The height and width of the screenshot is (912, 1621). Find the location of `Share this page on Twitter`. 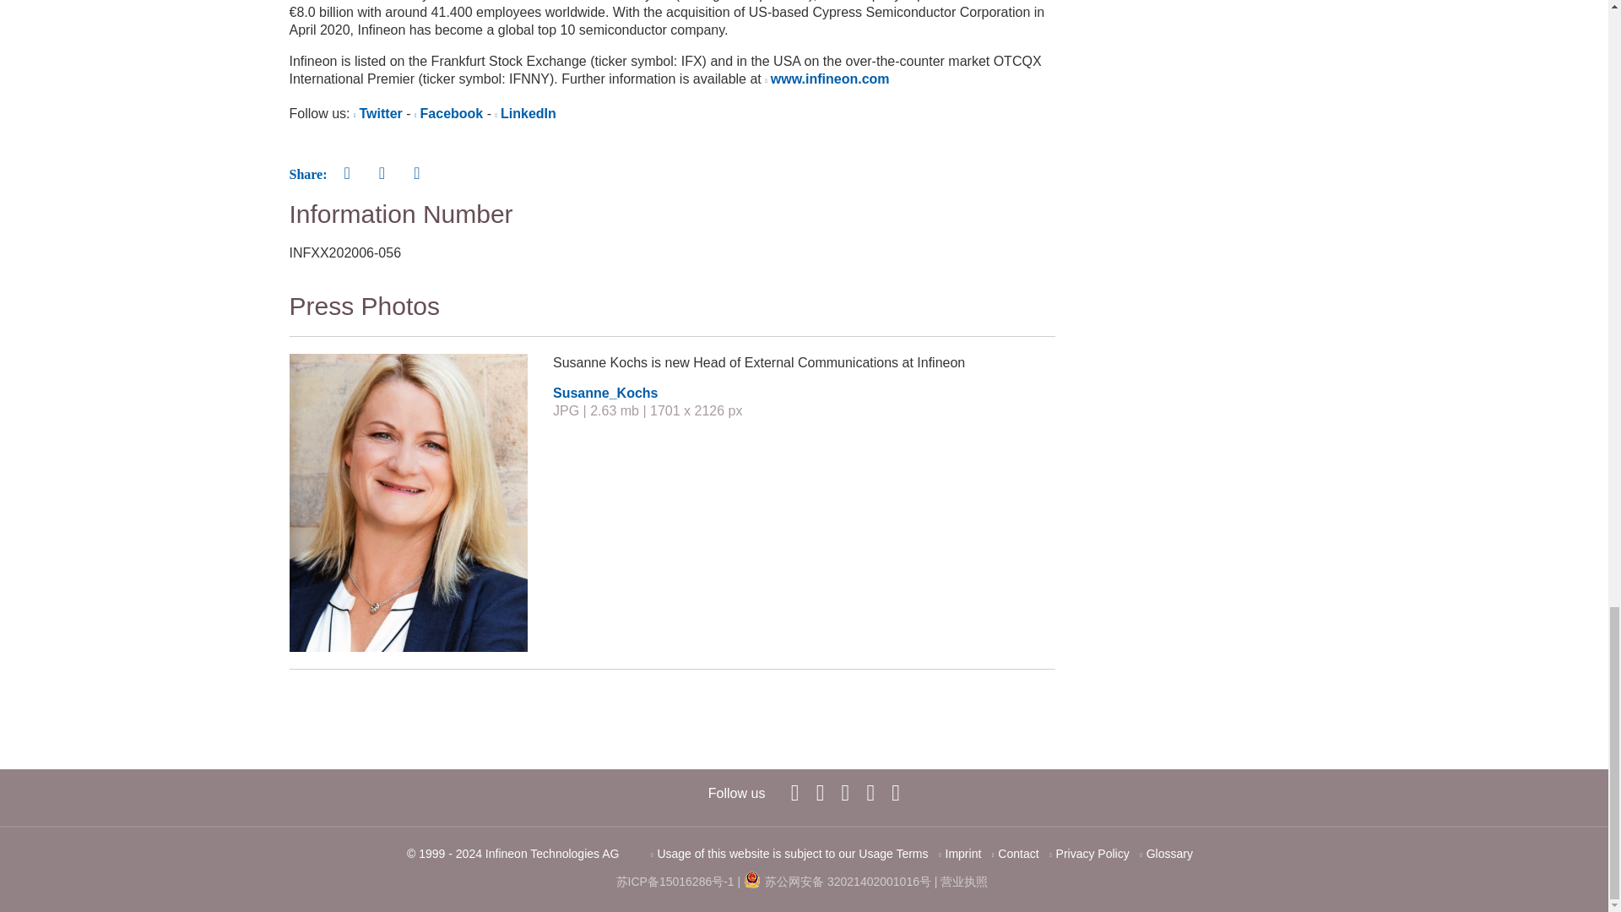

Share this page on Twitter is located at coordinates (416, 173).